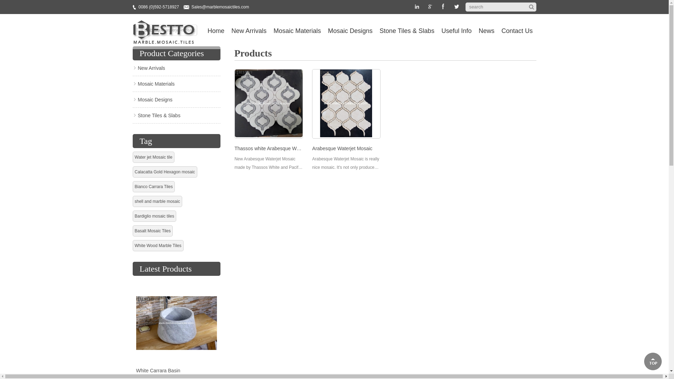 The width and height of the screenshot is (674, 379). I want to click on New Arrivals, so click(249, 31).